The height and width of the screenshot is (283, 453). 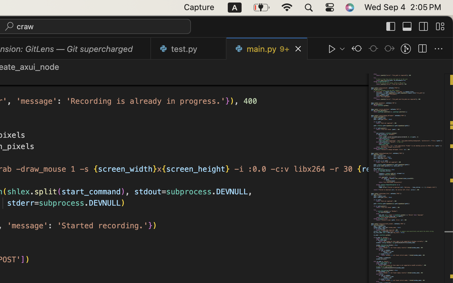 I want to click on , so click(x=406, y=49).